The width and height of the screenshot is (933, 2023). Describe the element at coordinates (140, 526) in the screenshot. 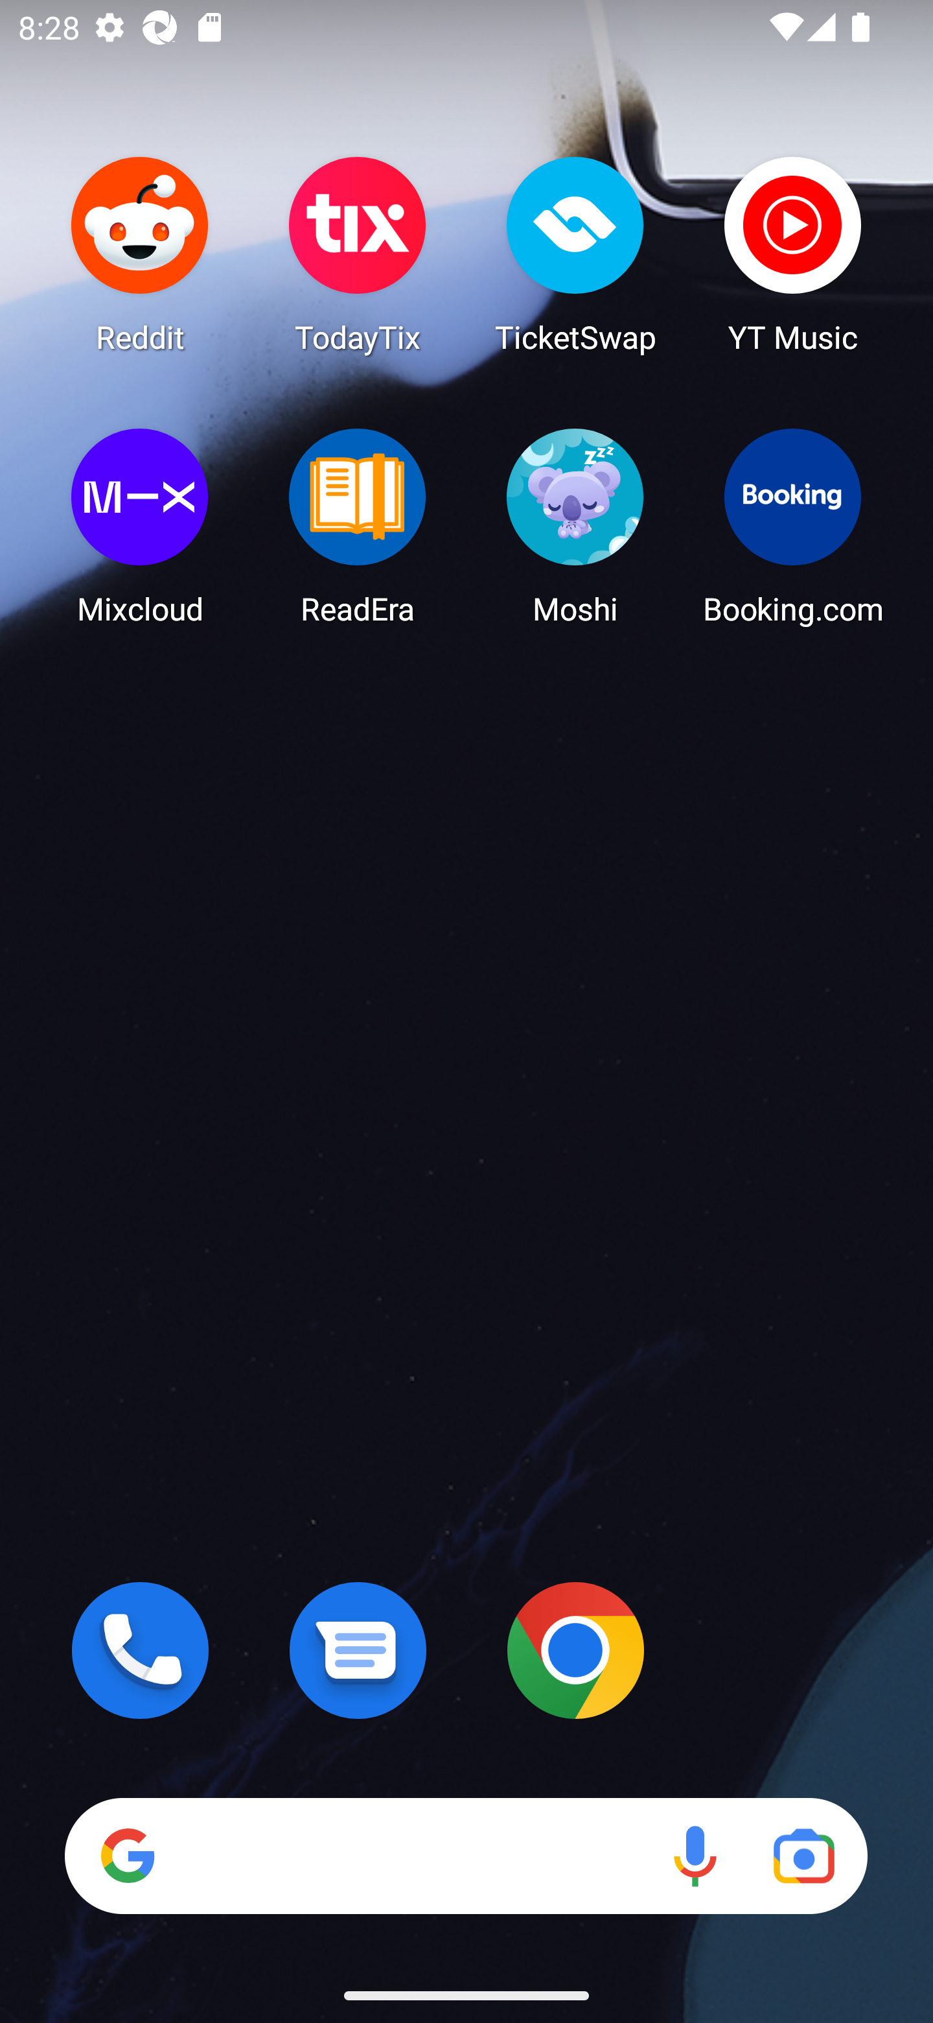

I see `Mixcloud` at that location.